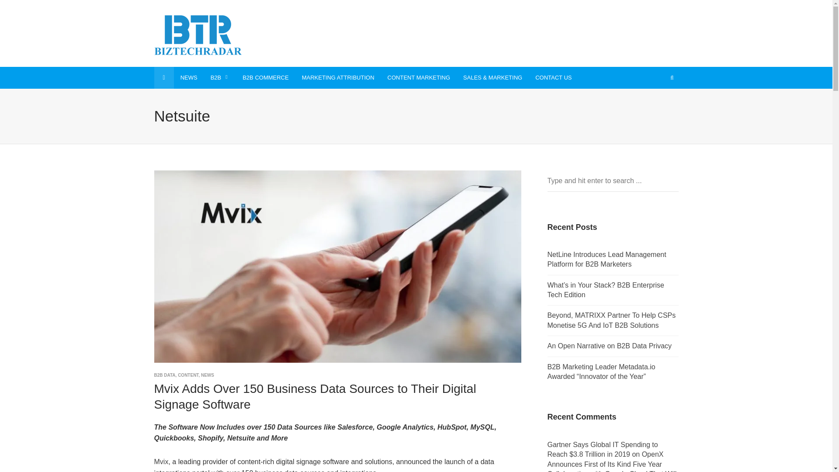 The width and height of the screenshot is (839, 472). Describe the element at coordinates (265, 78) in the screenshot. I see `B2B COMMERCE` at that location.